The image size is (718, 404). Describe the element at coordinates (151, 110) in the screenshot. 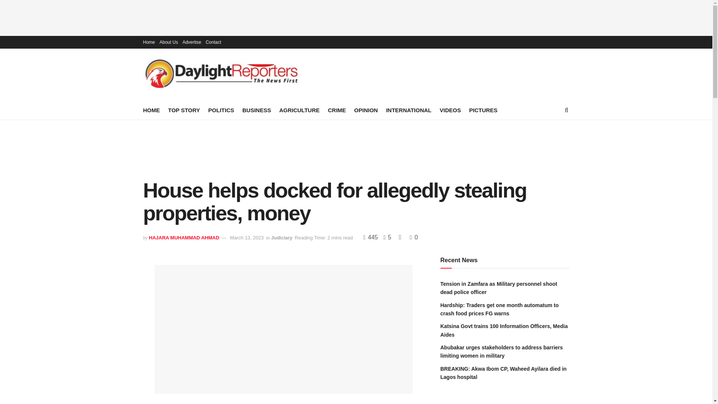

I see `HOME` at that location.